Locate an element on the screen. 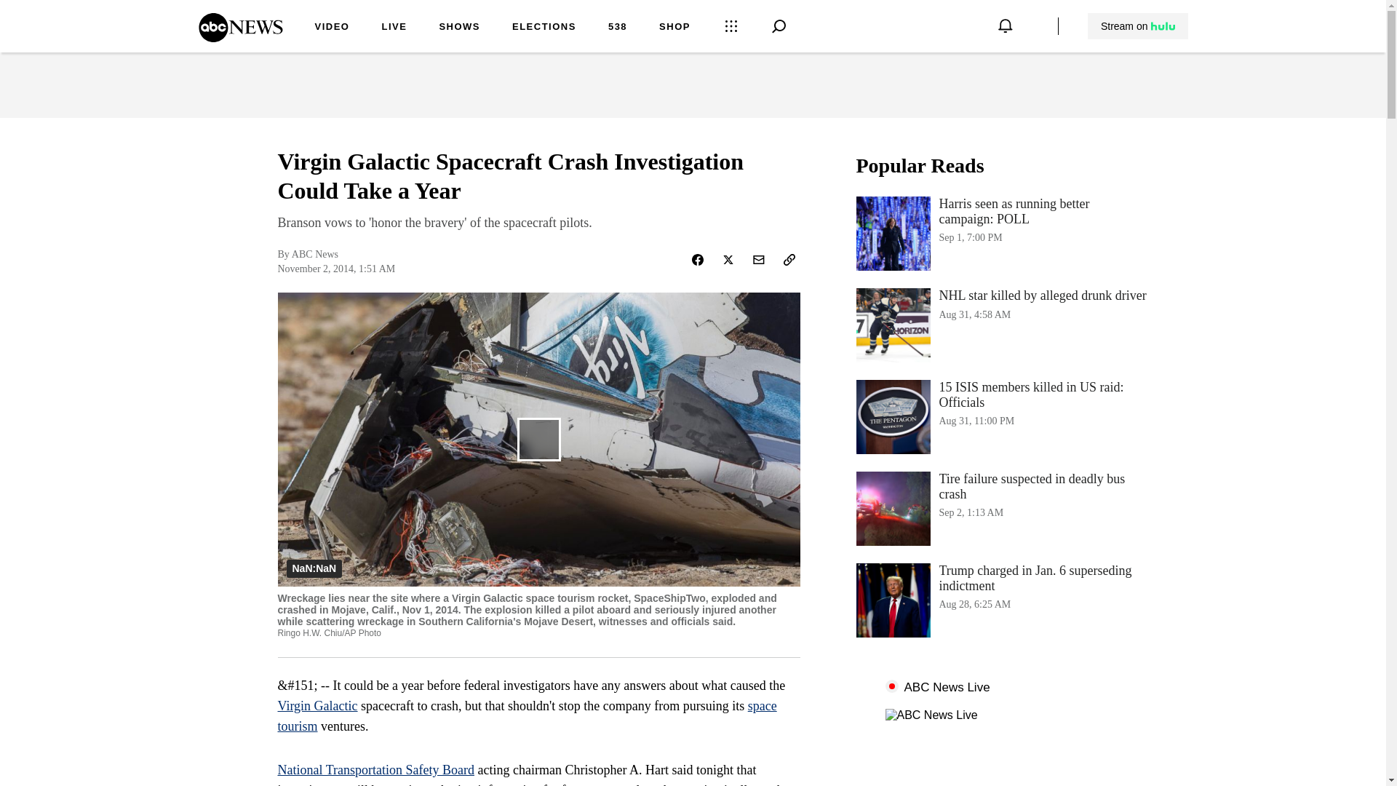 The image size is (1397, 786). Stream on is located at coordinates (1001, 508).